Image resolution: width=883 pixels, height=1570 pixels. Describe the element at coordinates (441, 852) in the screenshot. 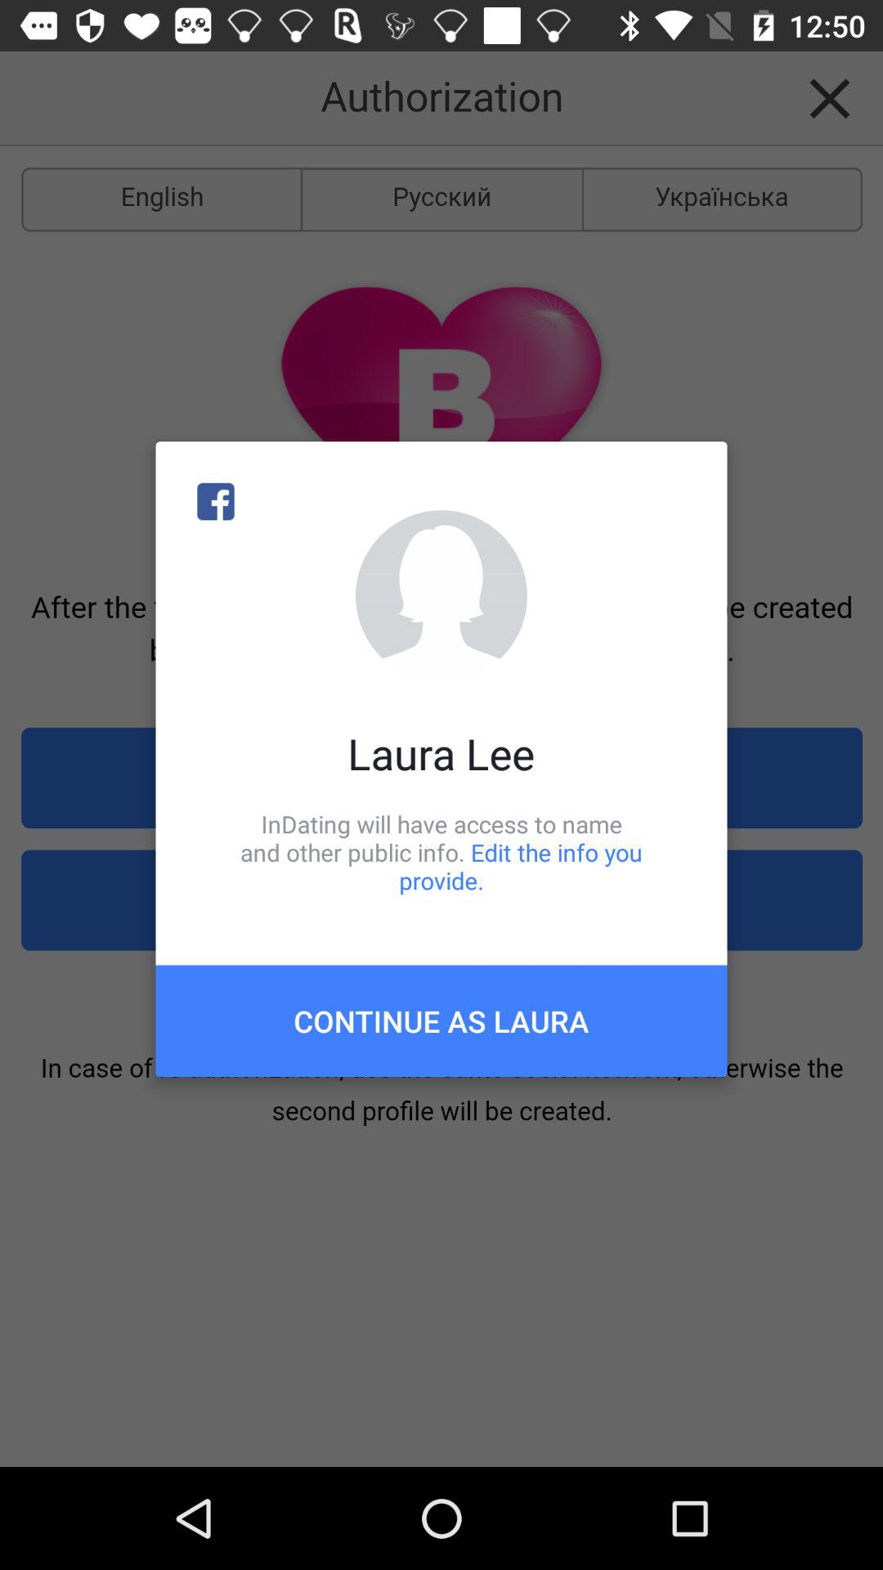

I see `turn on the indating will have icon` at that location.